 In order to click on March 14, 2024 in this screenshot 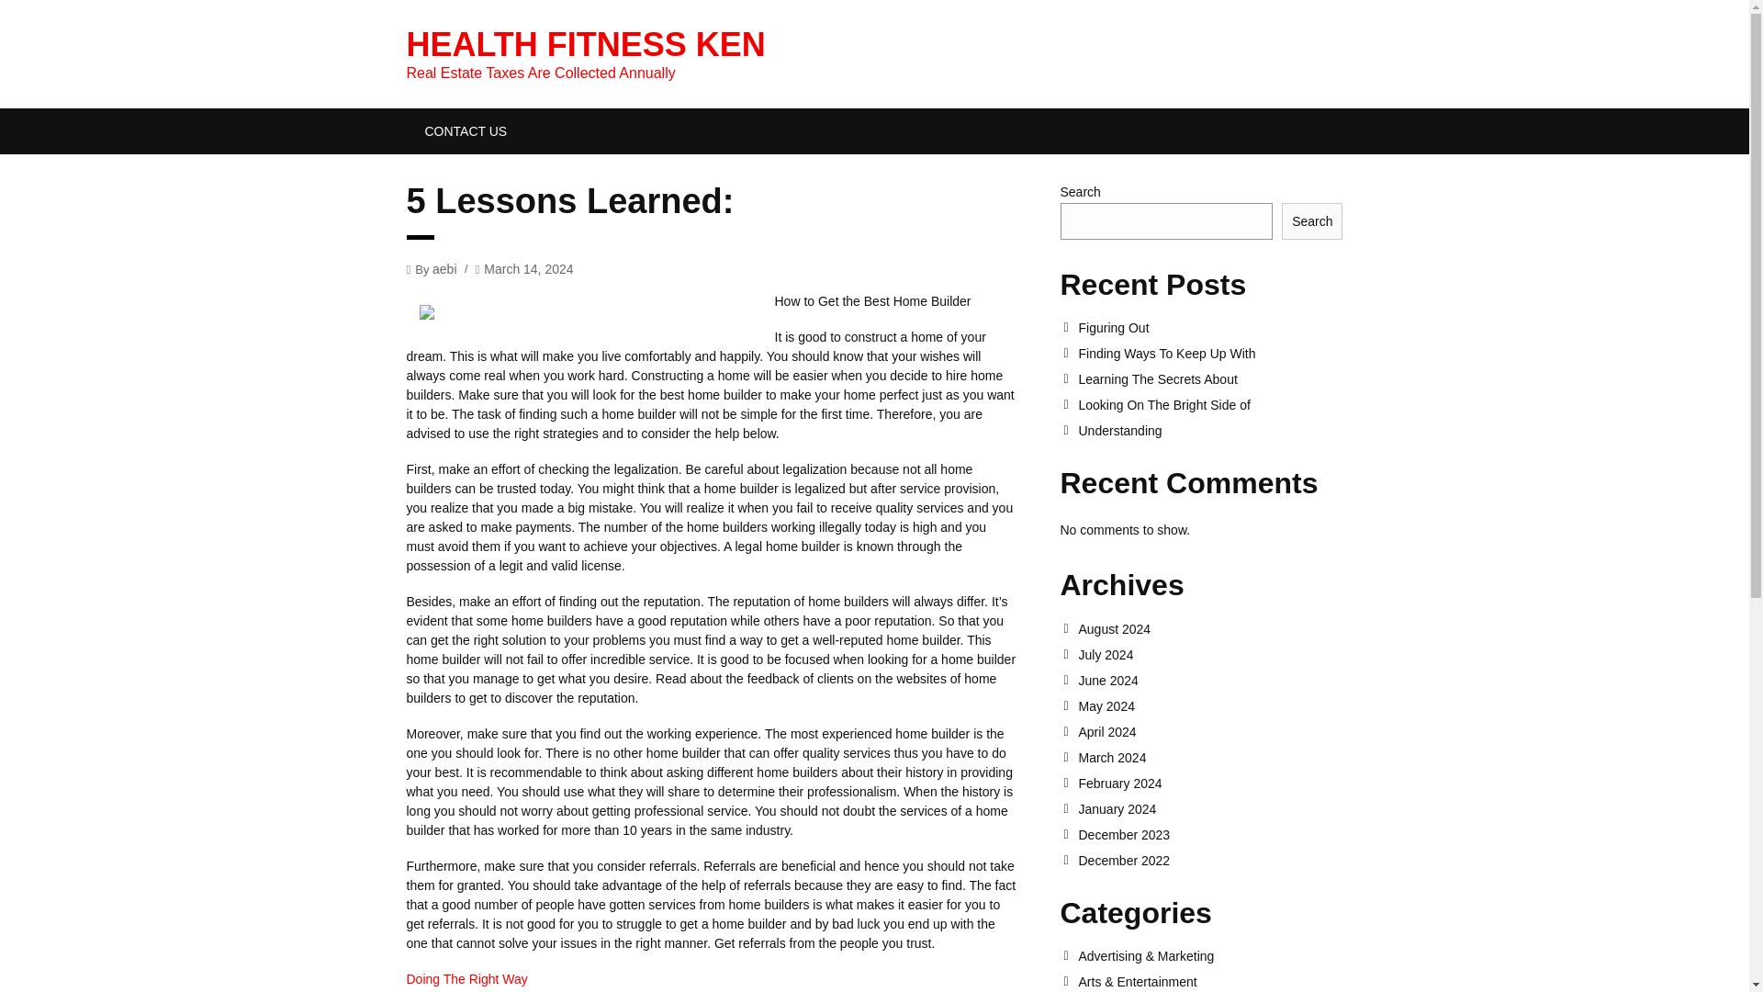, I will do `click(528, 268)`.